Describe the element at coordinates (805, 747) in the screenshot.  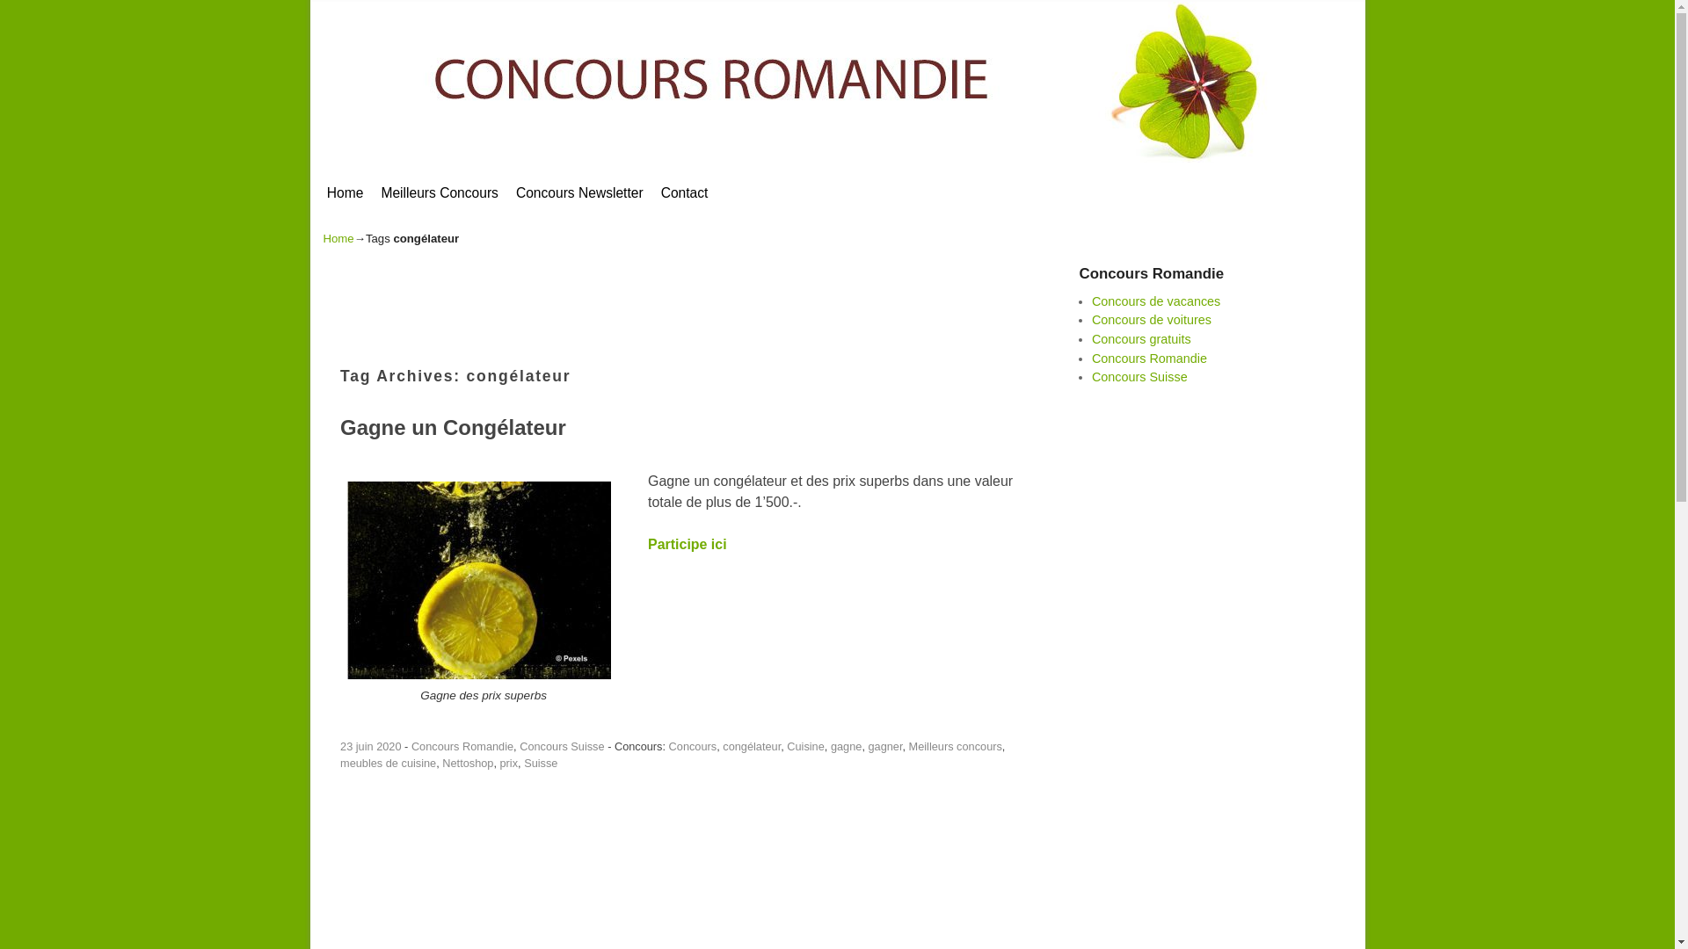
I see `Cuisine` at that location.